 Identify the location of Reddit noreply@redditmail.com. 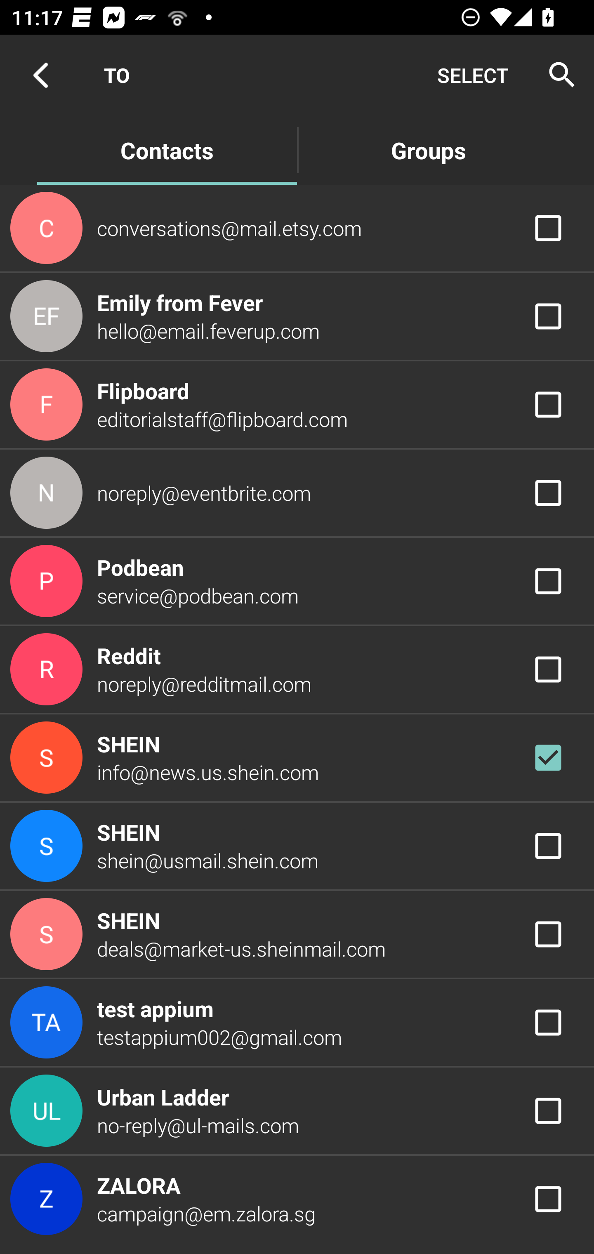
(297, 669).